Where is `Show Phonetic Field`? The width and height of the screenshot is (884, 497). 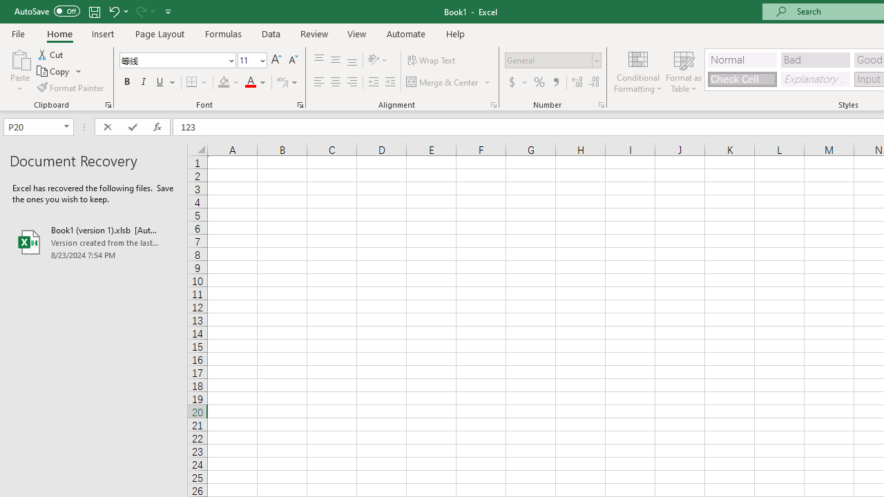 Show Phonetic Field is located at coordinates (287, 83).